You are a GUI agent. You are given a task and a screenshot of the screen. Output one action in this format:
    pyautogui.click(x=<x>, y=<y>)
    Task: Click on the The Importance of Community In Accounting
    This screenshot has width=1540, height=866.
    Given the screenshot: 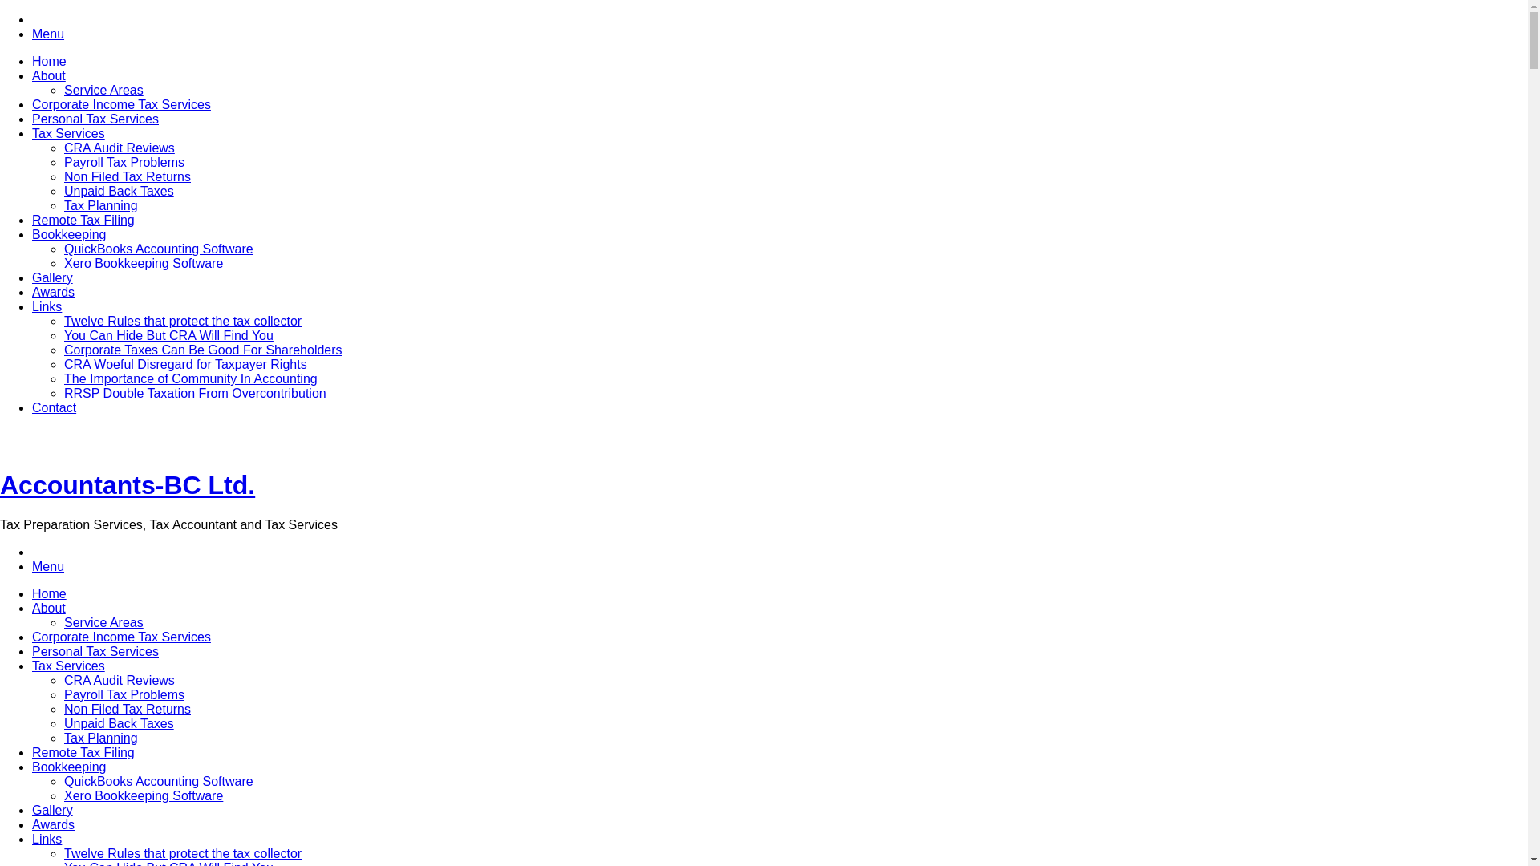 What is the action you would take?
    pyautogui.click(x=191, y=378)
    